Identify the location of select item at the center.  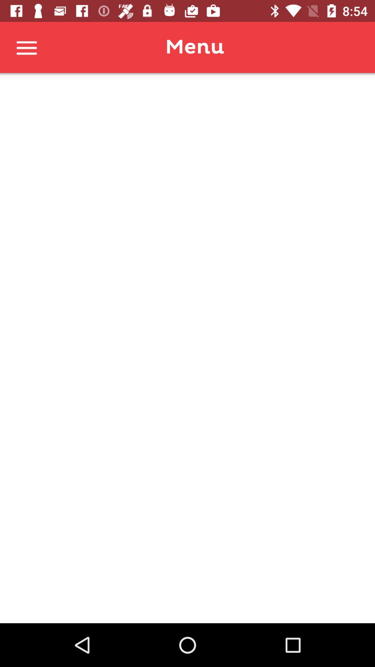
(187, 348).